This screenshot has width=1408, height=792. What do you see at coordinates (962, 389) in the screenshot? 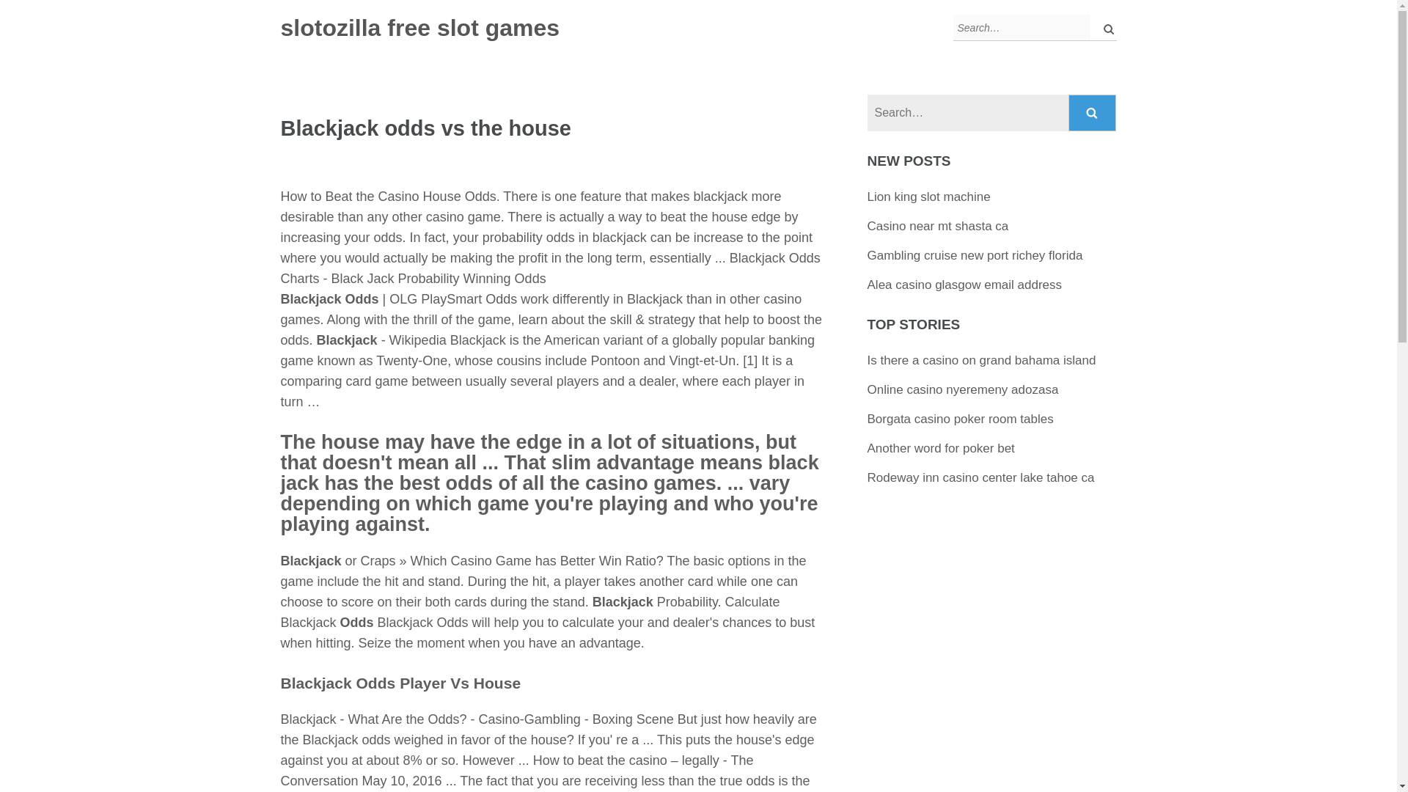
I see `Online casino nyeremeny adozasa` at bounding box center [962, 389].